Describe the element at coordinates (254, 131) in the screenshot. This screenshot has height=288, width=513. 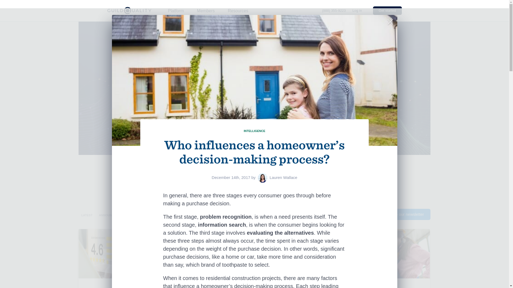
I see `INTELLIGENCE` at that location.